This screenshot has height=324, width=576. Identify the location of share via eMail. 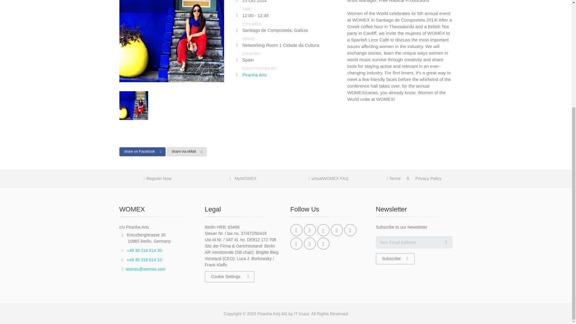
(187, 152).